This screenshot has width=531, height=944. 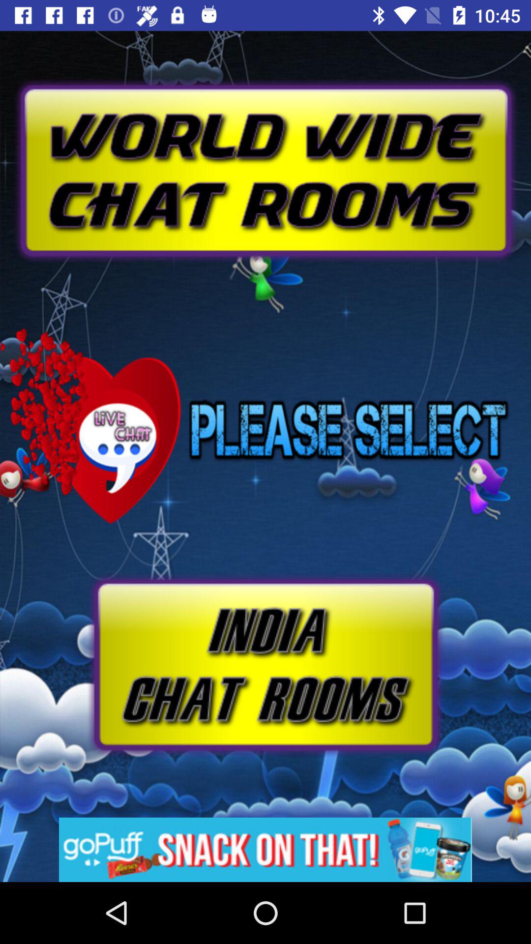 What do you see at coordinates (265, 147) in the screenshot?
I see `advertisement page` at bounding box center [265, 147].